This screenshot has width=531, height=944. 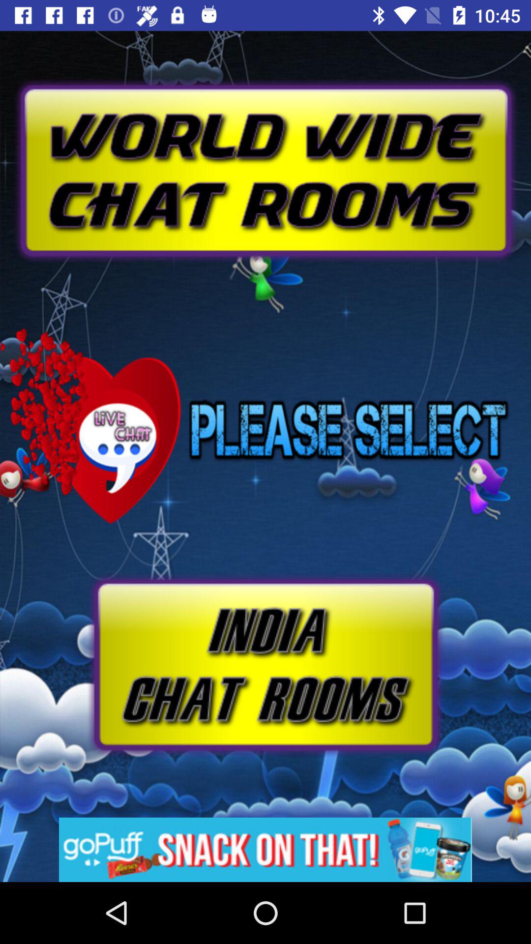 What do you see at coordinates (265, 147) in the screenshot?
I see `advertisement page` at bounding box center [265, 147].